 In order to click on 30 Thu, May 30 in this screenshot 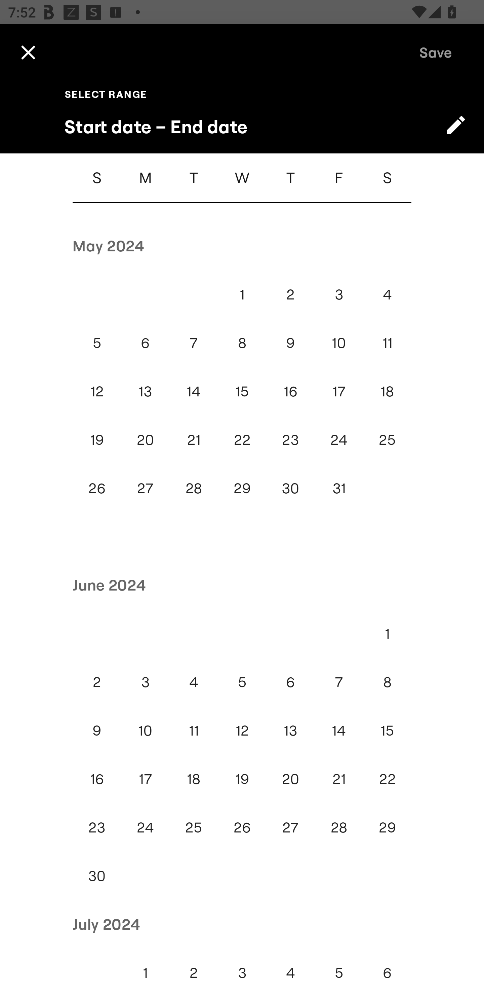, I will do `click(290, 489)`.